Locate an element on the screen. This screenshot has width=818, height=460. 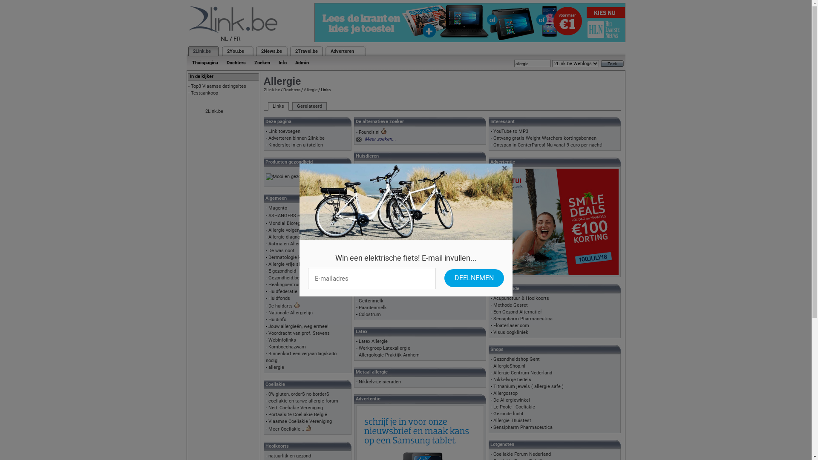
allergie is located at coordinates (276, 367).